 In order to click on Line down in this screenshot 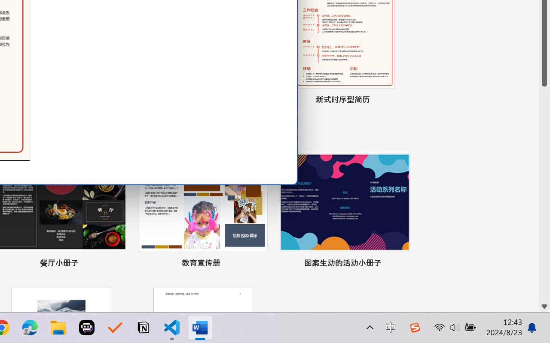, I will do `click(544, 307)`.